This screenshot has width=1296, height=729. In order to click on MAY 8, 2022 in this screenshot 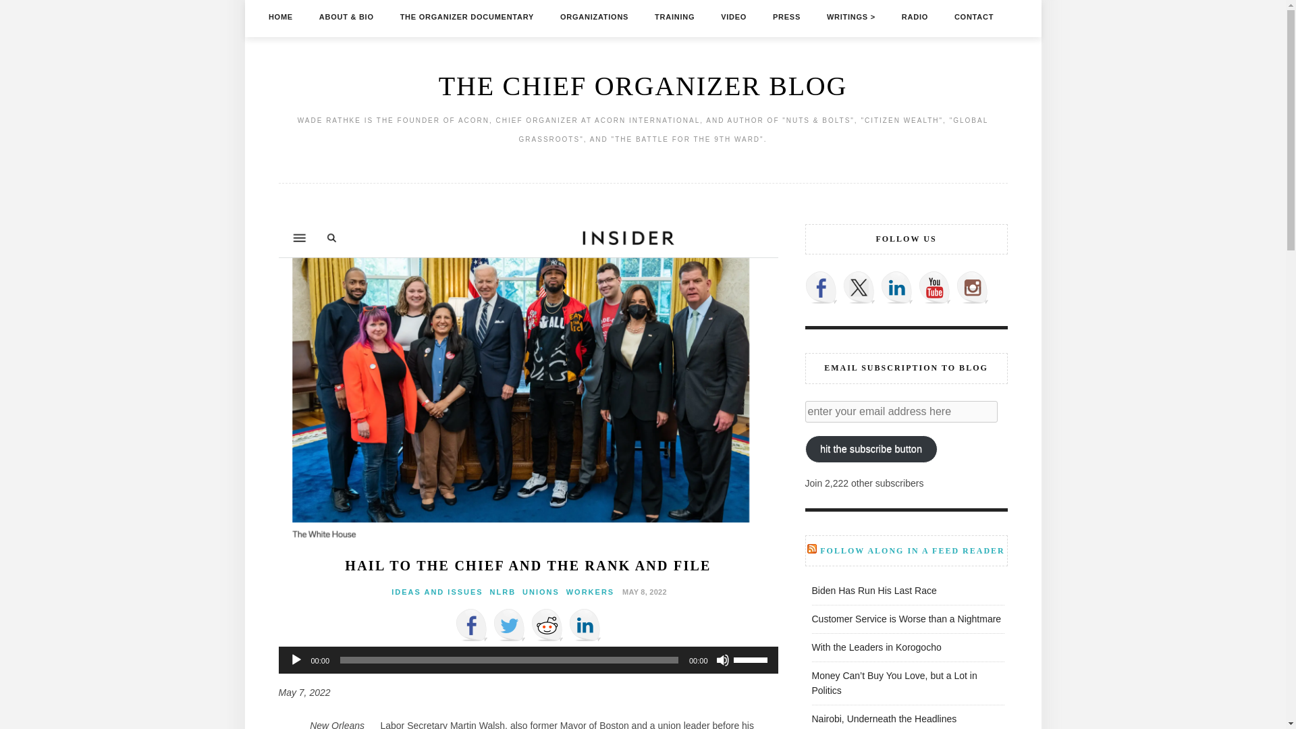, I will do `click(643, 591)`.